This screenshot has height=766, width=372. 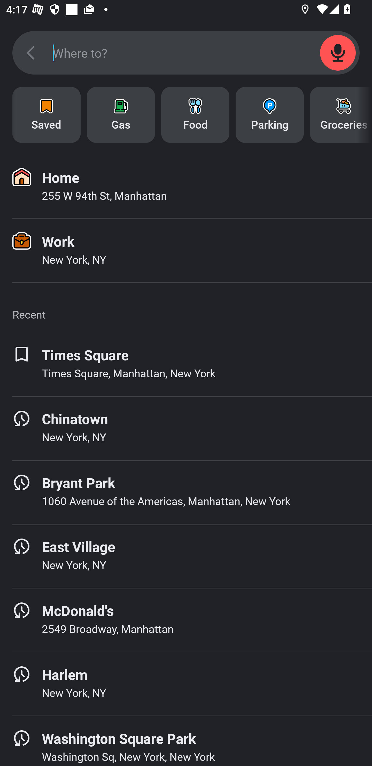 What do you see at coordinates (195, 115) in the screenshot?
I see `Food` at bounding box center [195, 115].